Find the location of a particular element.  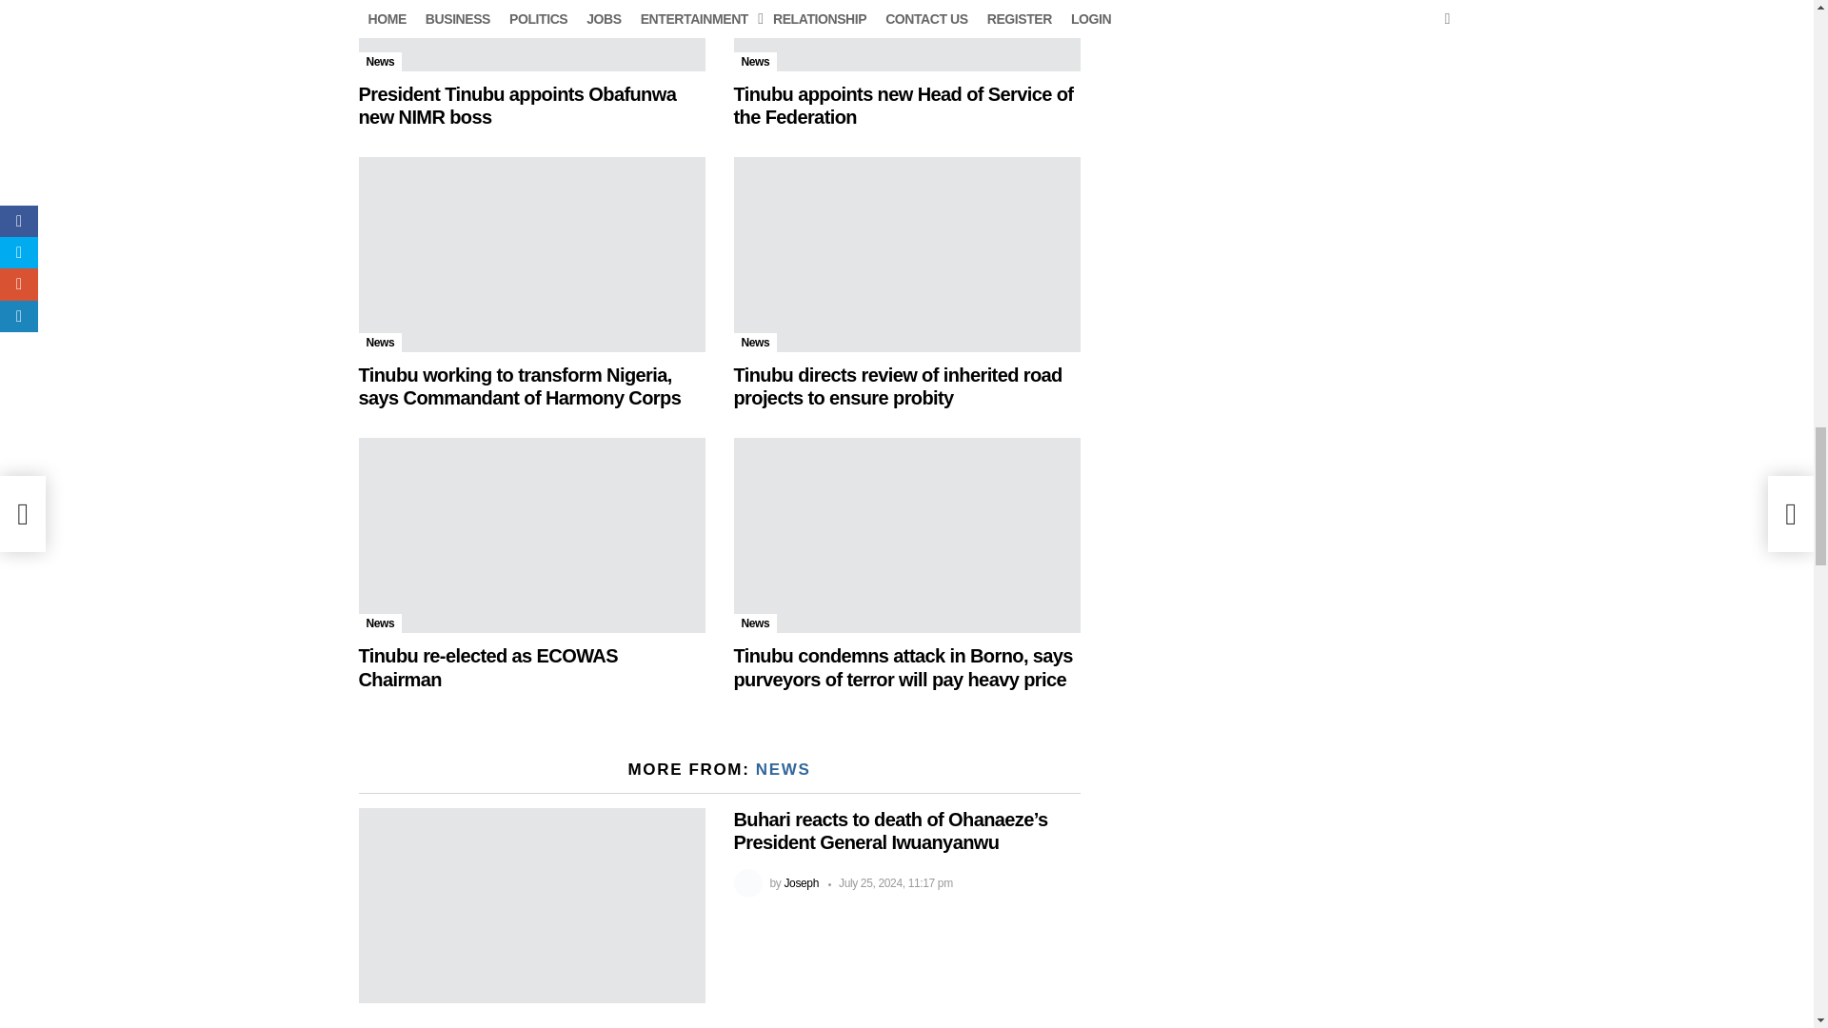

Tinubu appoints new Head of Service of the Federation is located at coordinates (906, 35).